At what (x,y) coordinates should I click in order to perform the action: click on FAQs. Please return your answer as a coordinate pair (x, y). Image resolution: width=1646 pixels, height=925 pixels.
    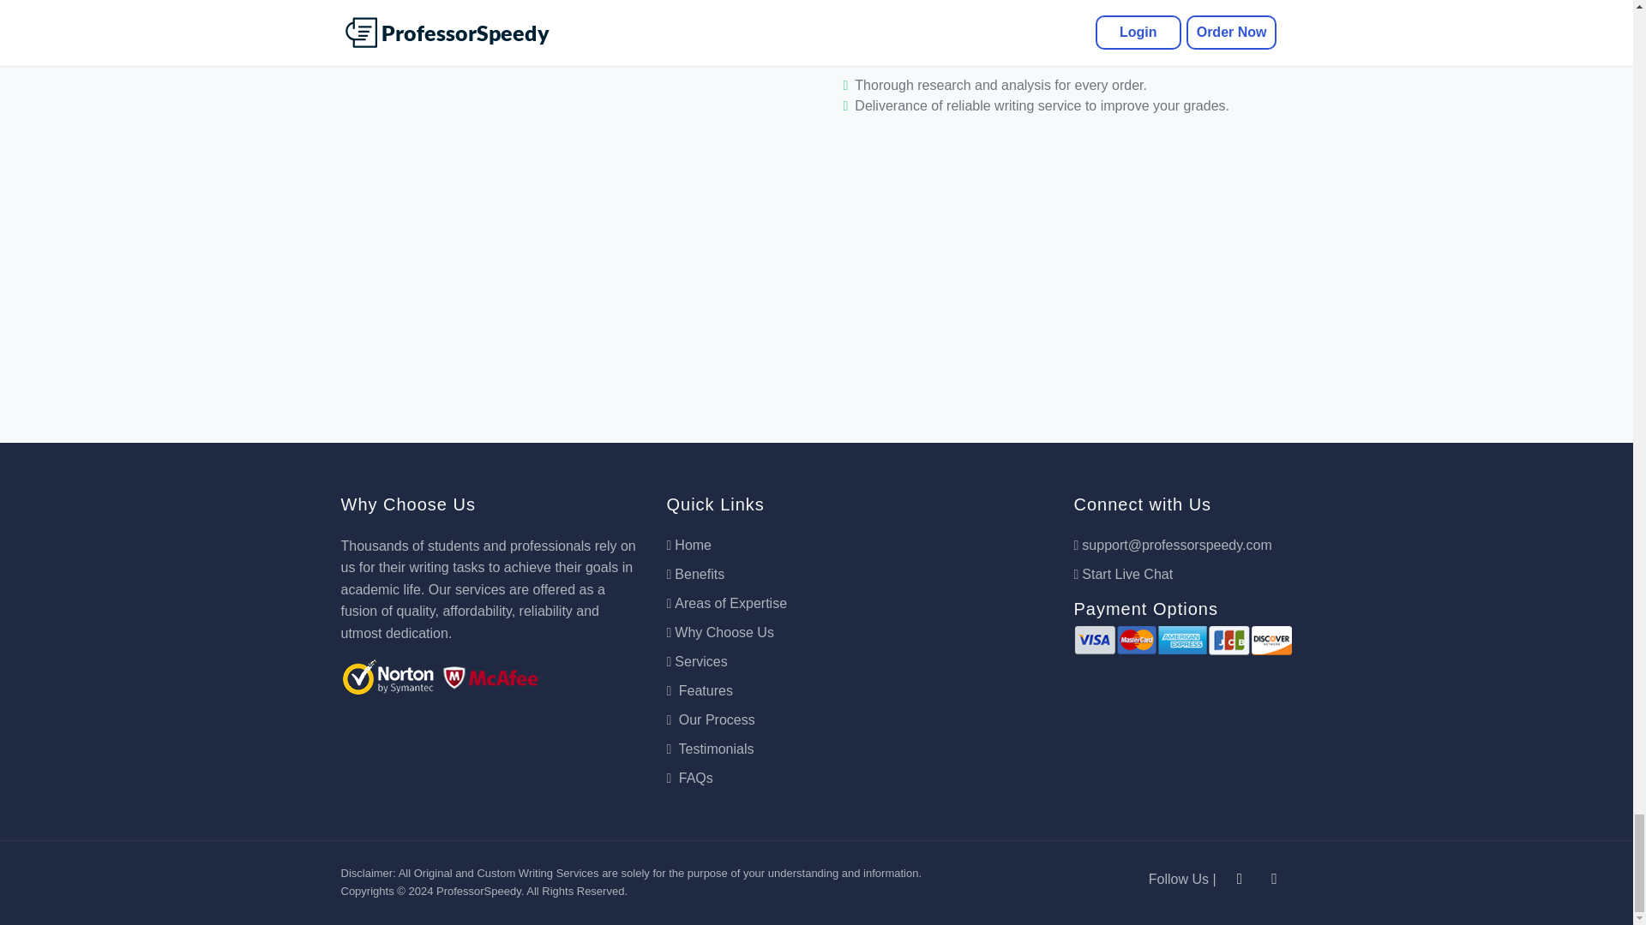
    Looking at the image, I should click on (689, 778).